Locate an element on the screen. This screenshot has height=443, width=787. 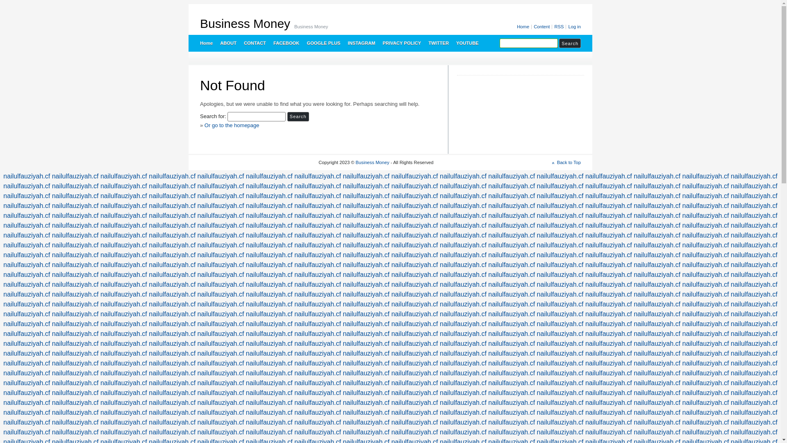
nailulfauziyah.cf is located at coordinates (75, 354).